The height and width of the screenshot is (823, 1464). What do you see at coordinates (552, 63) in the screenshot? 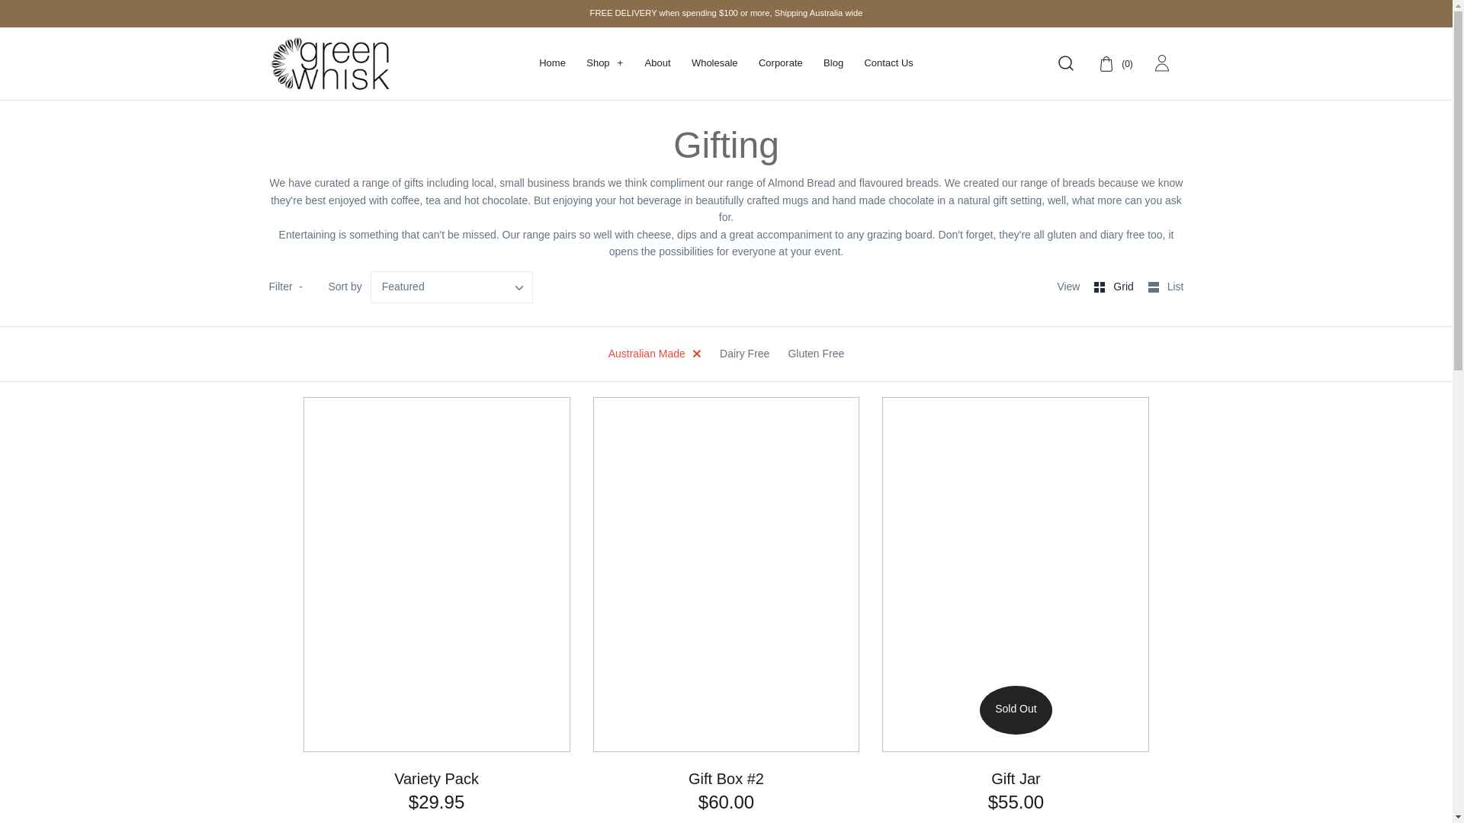
I see `Home` at bounding box center [552, 63].